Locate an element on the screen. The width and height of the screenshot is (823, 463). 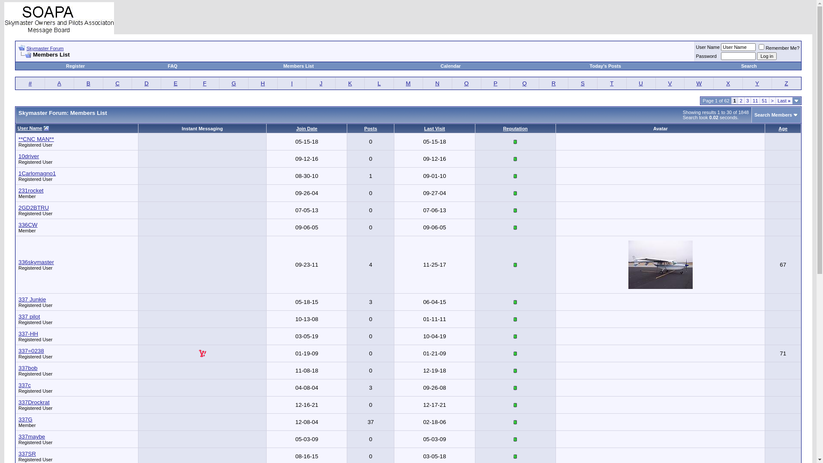
**CNC MAN** is on a distinguished road is located at coordinates (515, 142).